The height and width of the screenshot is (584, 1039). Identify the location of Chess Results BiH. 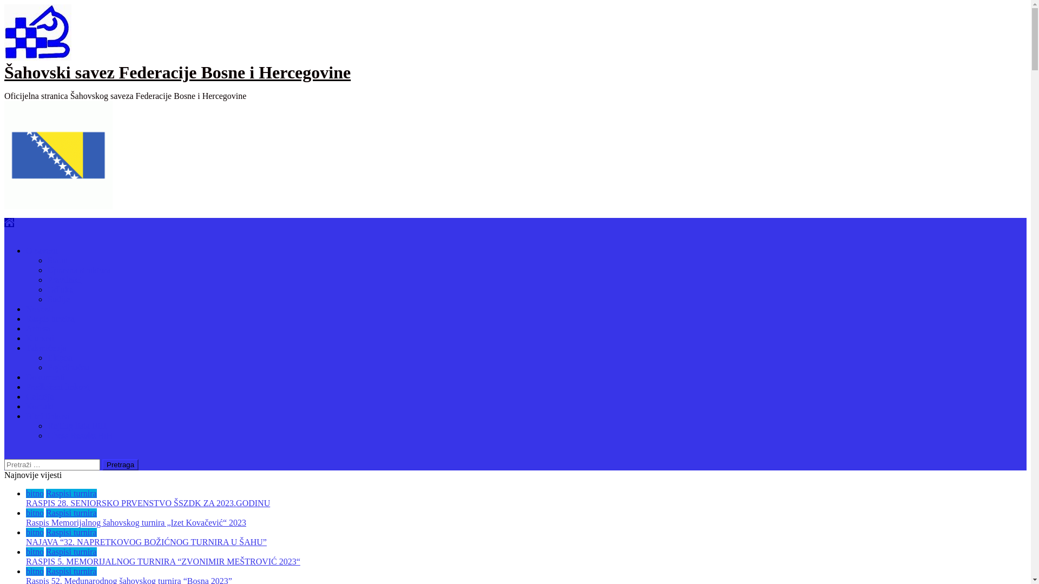
(80, 436).